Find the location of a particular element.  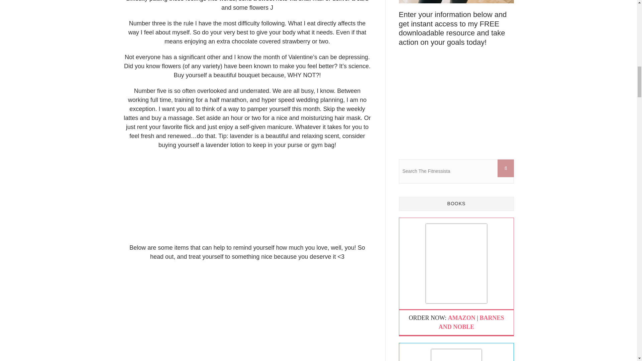

Photo 2-2.jpg is located at coordinates (247, 315).